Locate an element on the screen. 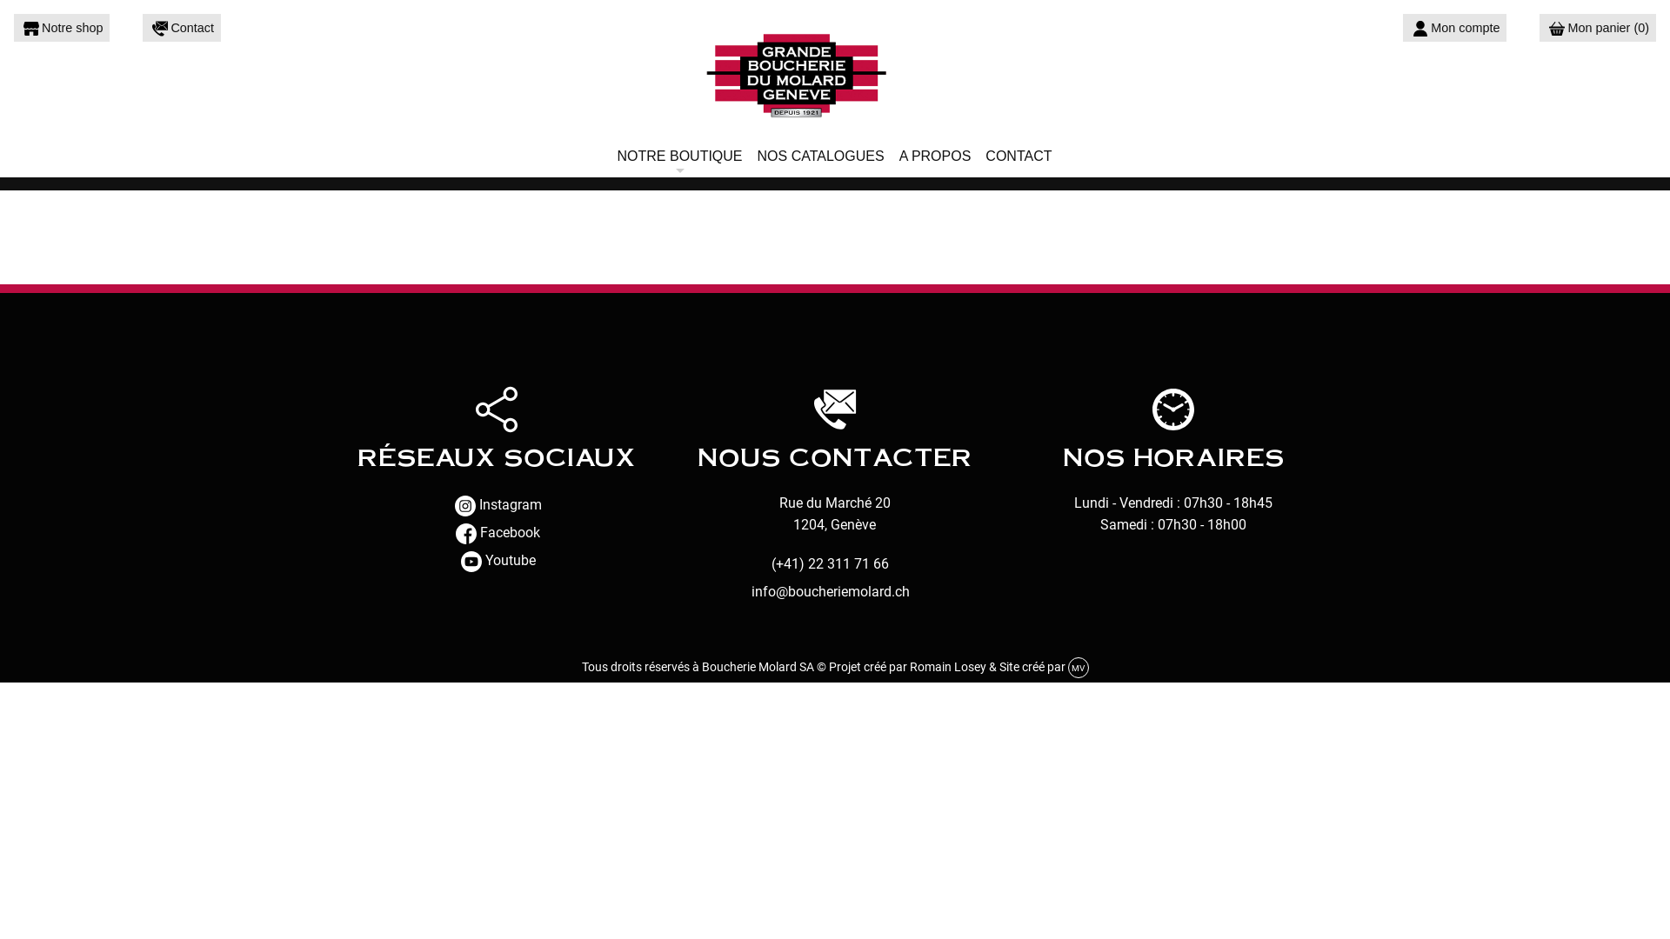 The width and height of the screenshot is (1670, 939). Cliquez pour aller sur la page d'accueil is located at coordinates (835, 74).